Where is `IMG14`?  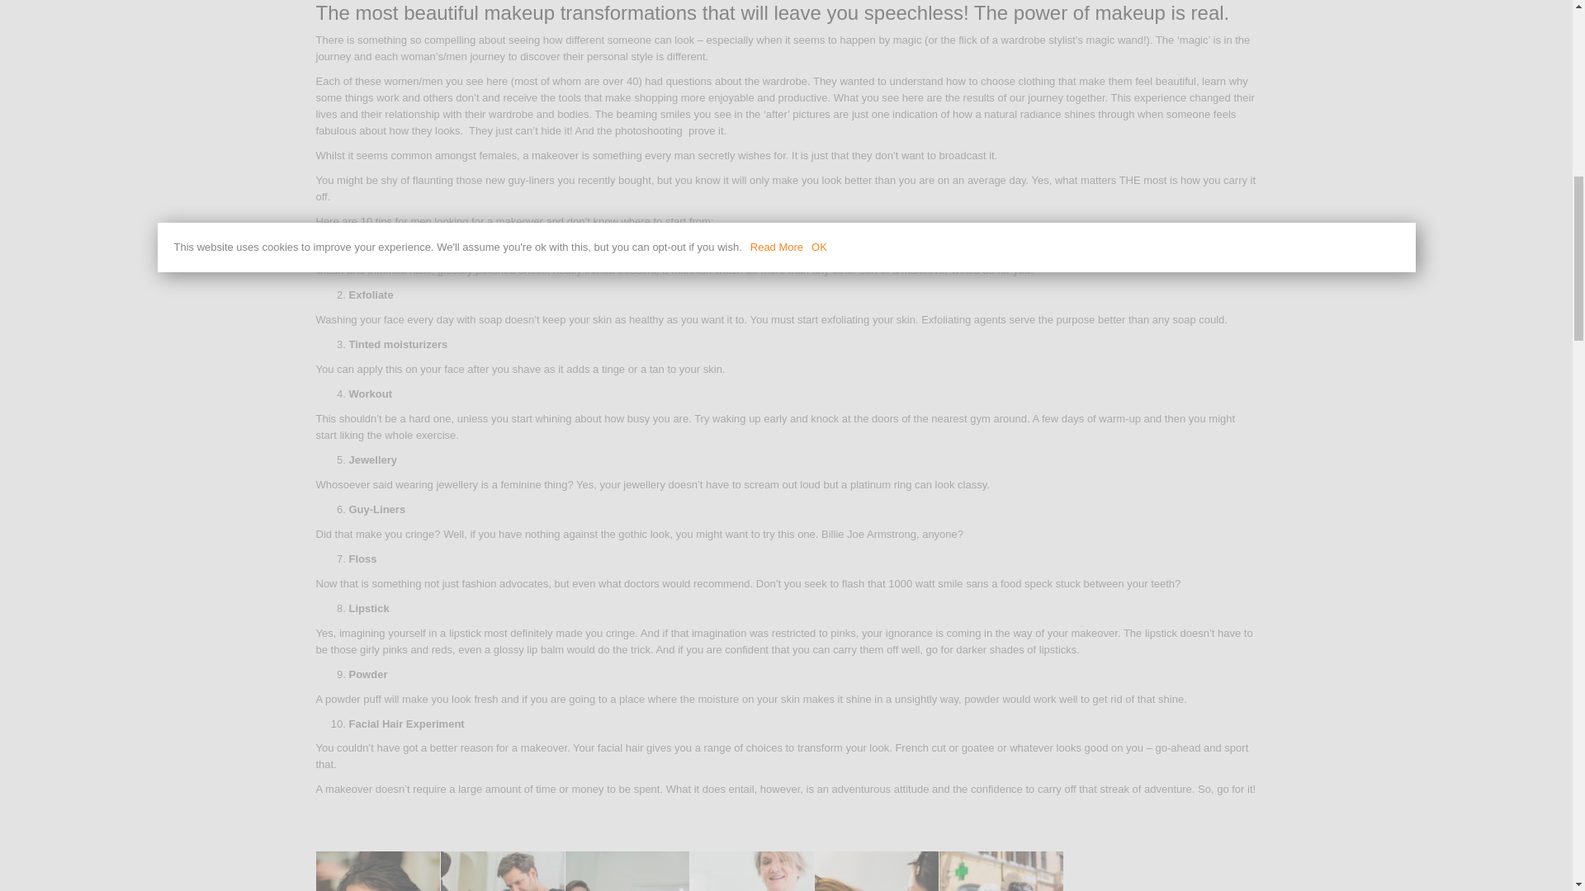
IMG14 is located at coordinates (376, 871).